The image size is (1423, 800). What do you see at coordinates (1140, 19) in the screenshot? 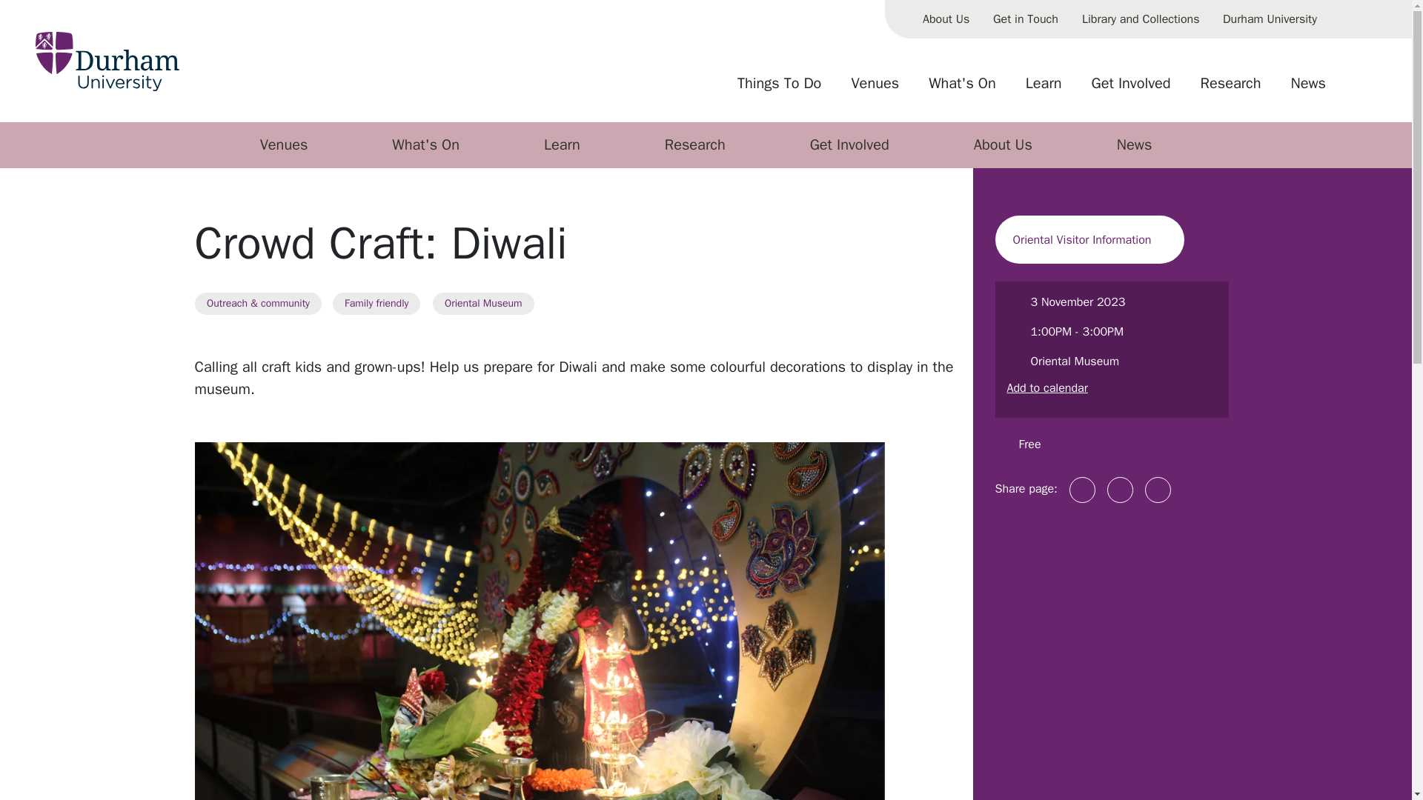
I see `Library and Collections` at bounding box center [1140, 19].